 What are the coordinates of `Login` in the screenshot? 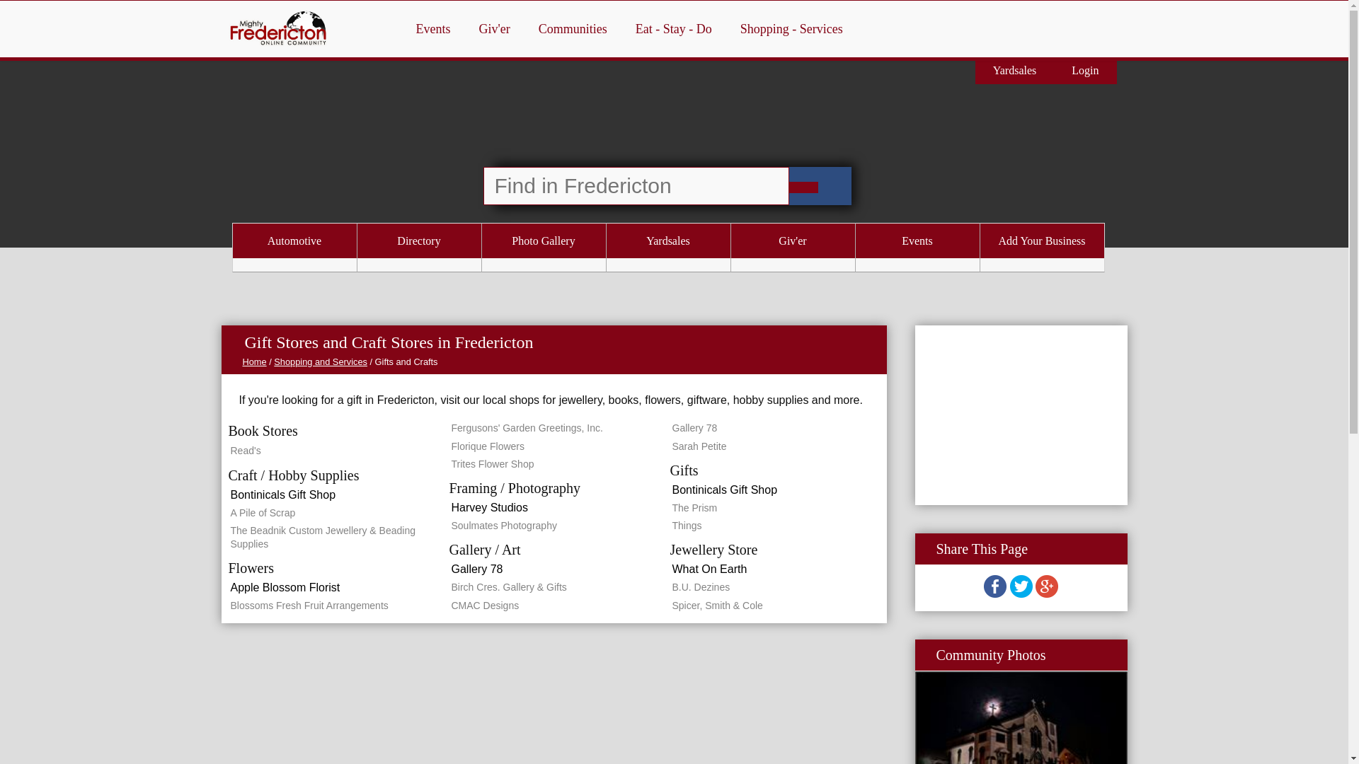 It's located at (1084, 69).